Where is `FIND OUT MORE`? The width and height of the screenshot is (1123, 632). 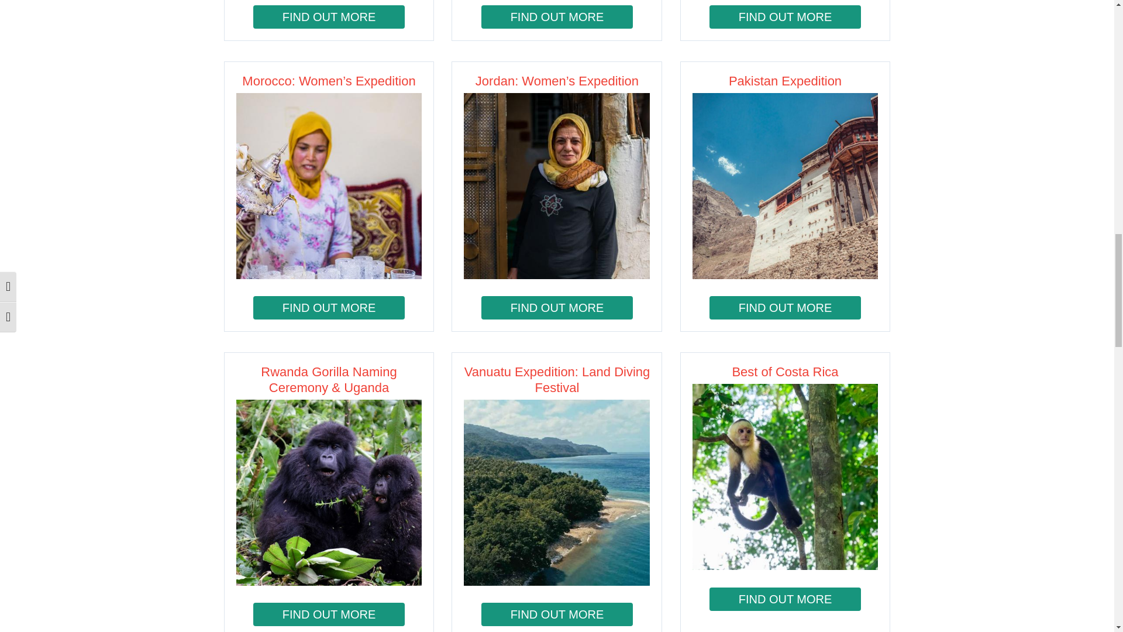 FIND OUT MORE is located at coordinates (557, 16).